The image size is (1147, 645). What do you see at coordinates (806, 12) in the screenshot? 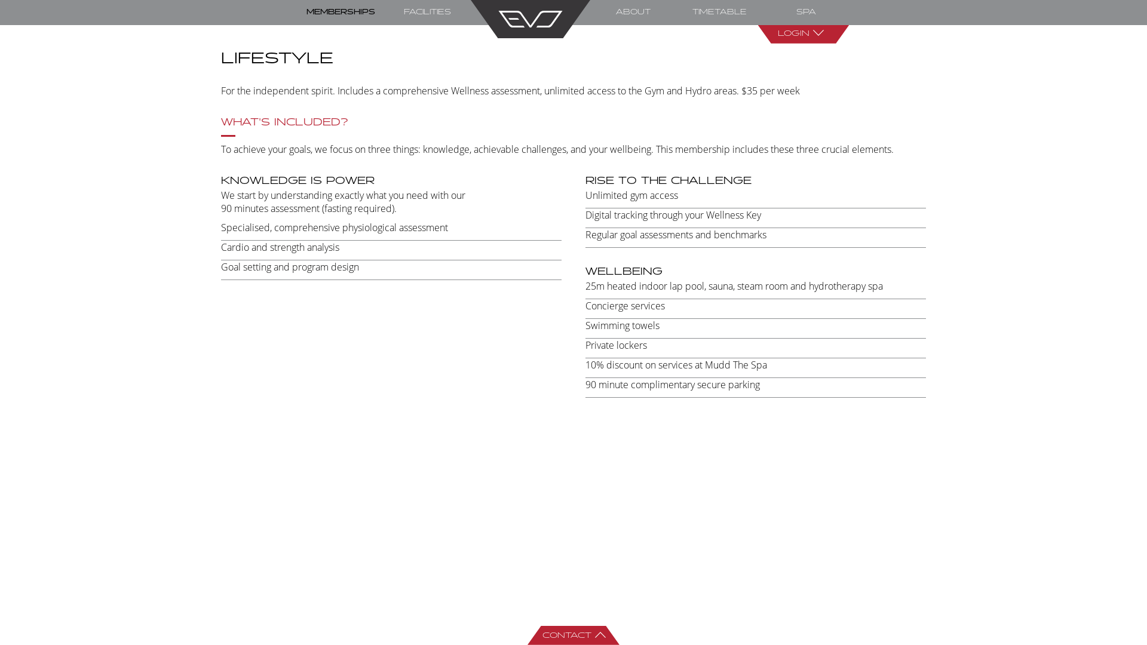
I see `SPA` at bounding box center [806, 12].